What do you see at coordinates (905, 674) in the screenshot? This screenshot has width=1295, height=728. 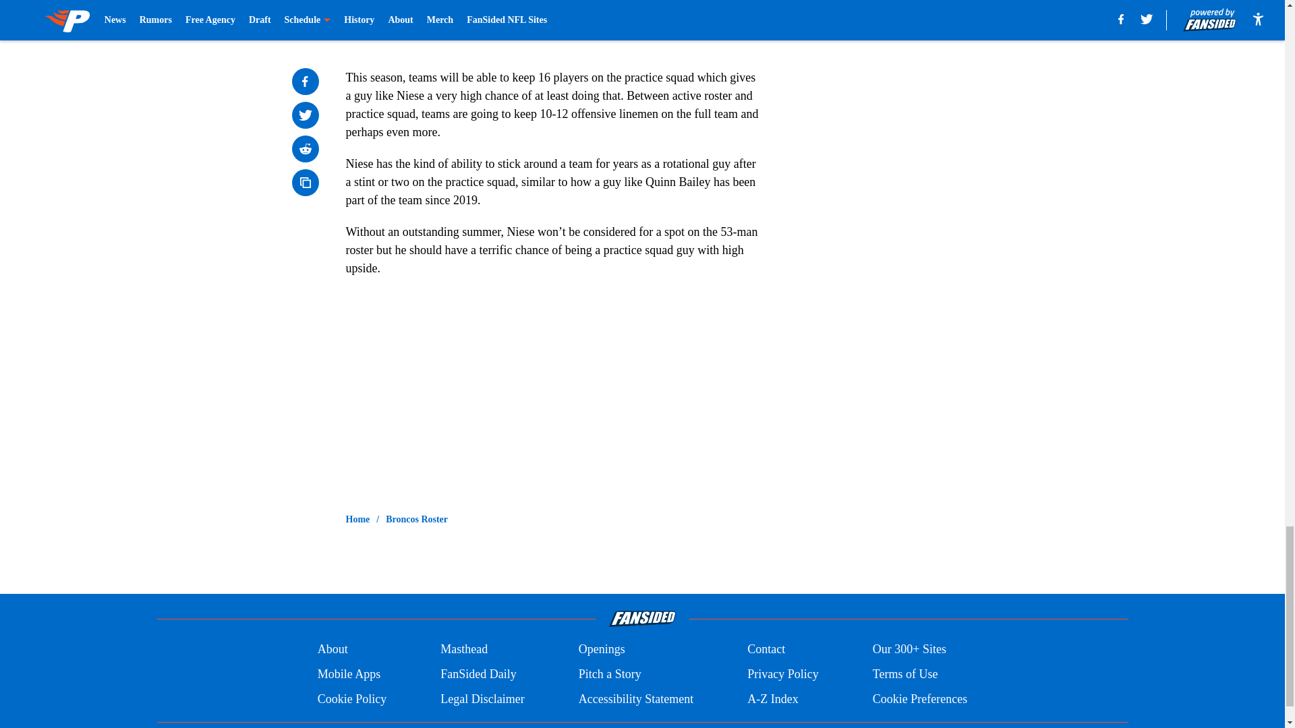 I see `Terms of Use` at bounding box center [905, 674].